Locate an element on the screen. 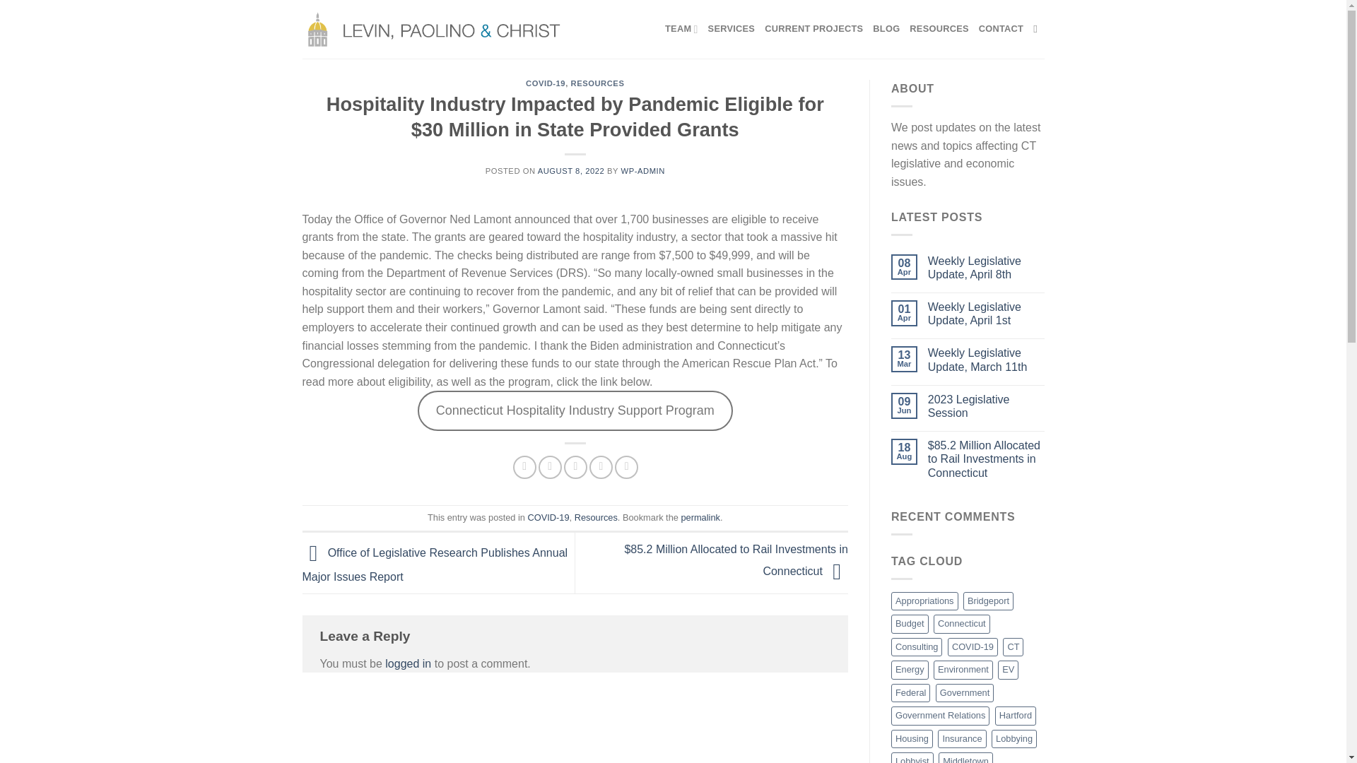 This screenshot has height=763, width=1357. AUGUST 8, 2022 is located at coordinates (571, 171).